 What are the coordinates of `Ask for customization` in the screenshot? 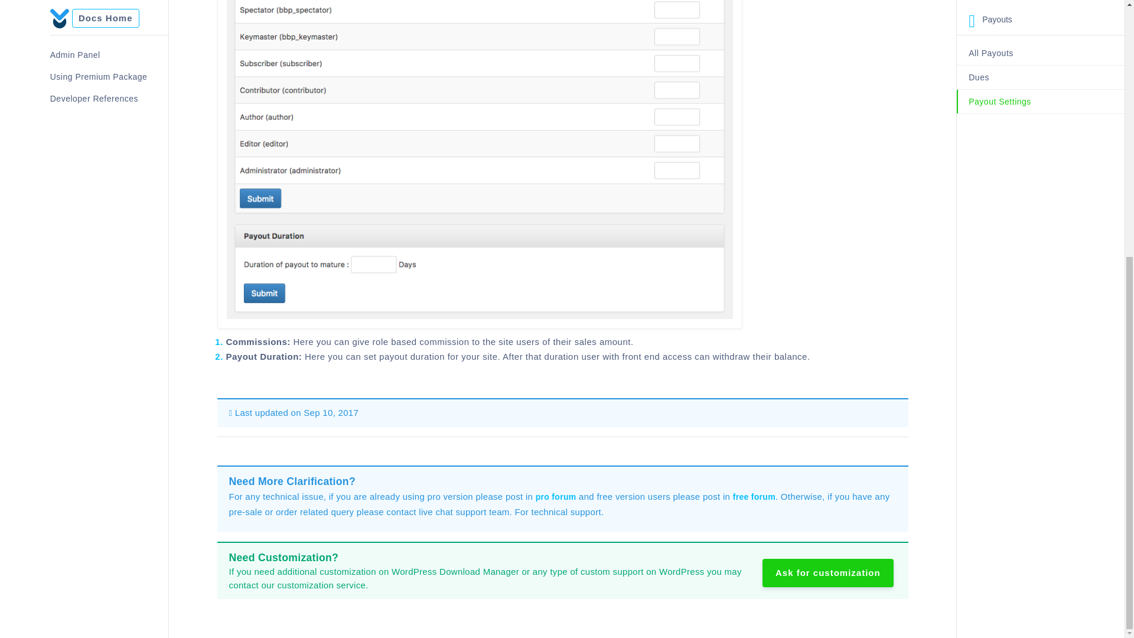 It's located at (827, 573).